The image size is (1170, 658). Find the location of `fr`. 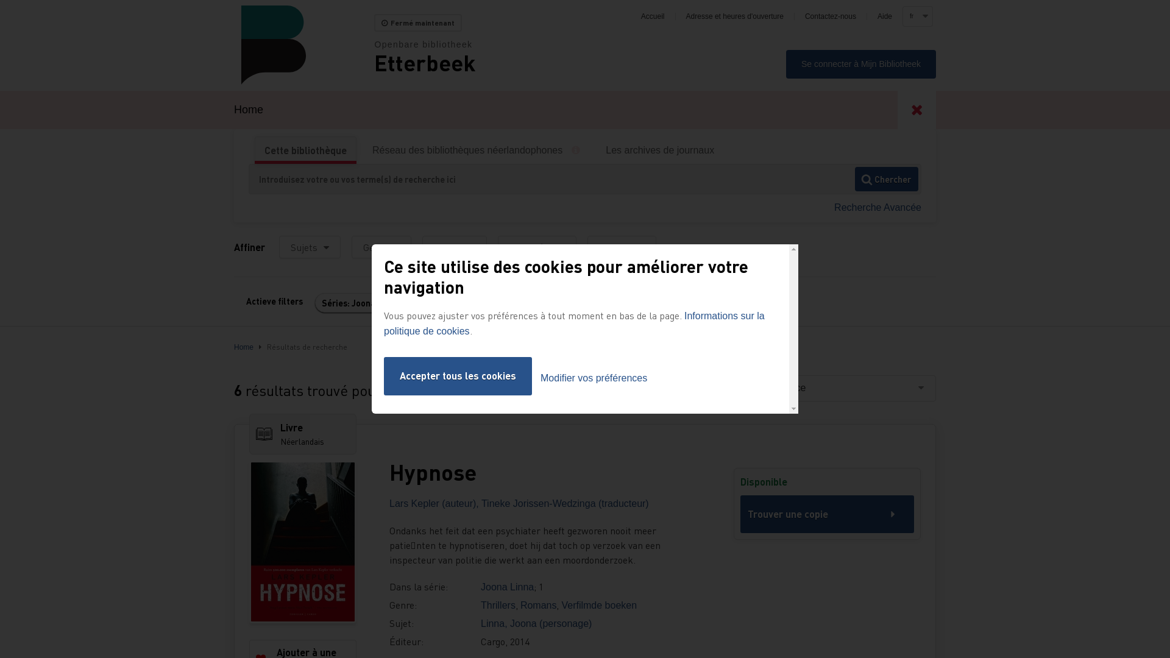

fr is located at coordinates (916, 16).